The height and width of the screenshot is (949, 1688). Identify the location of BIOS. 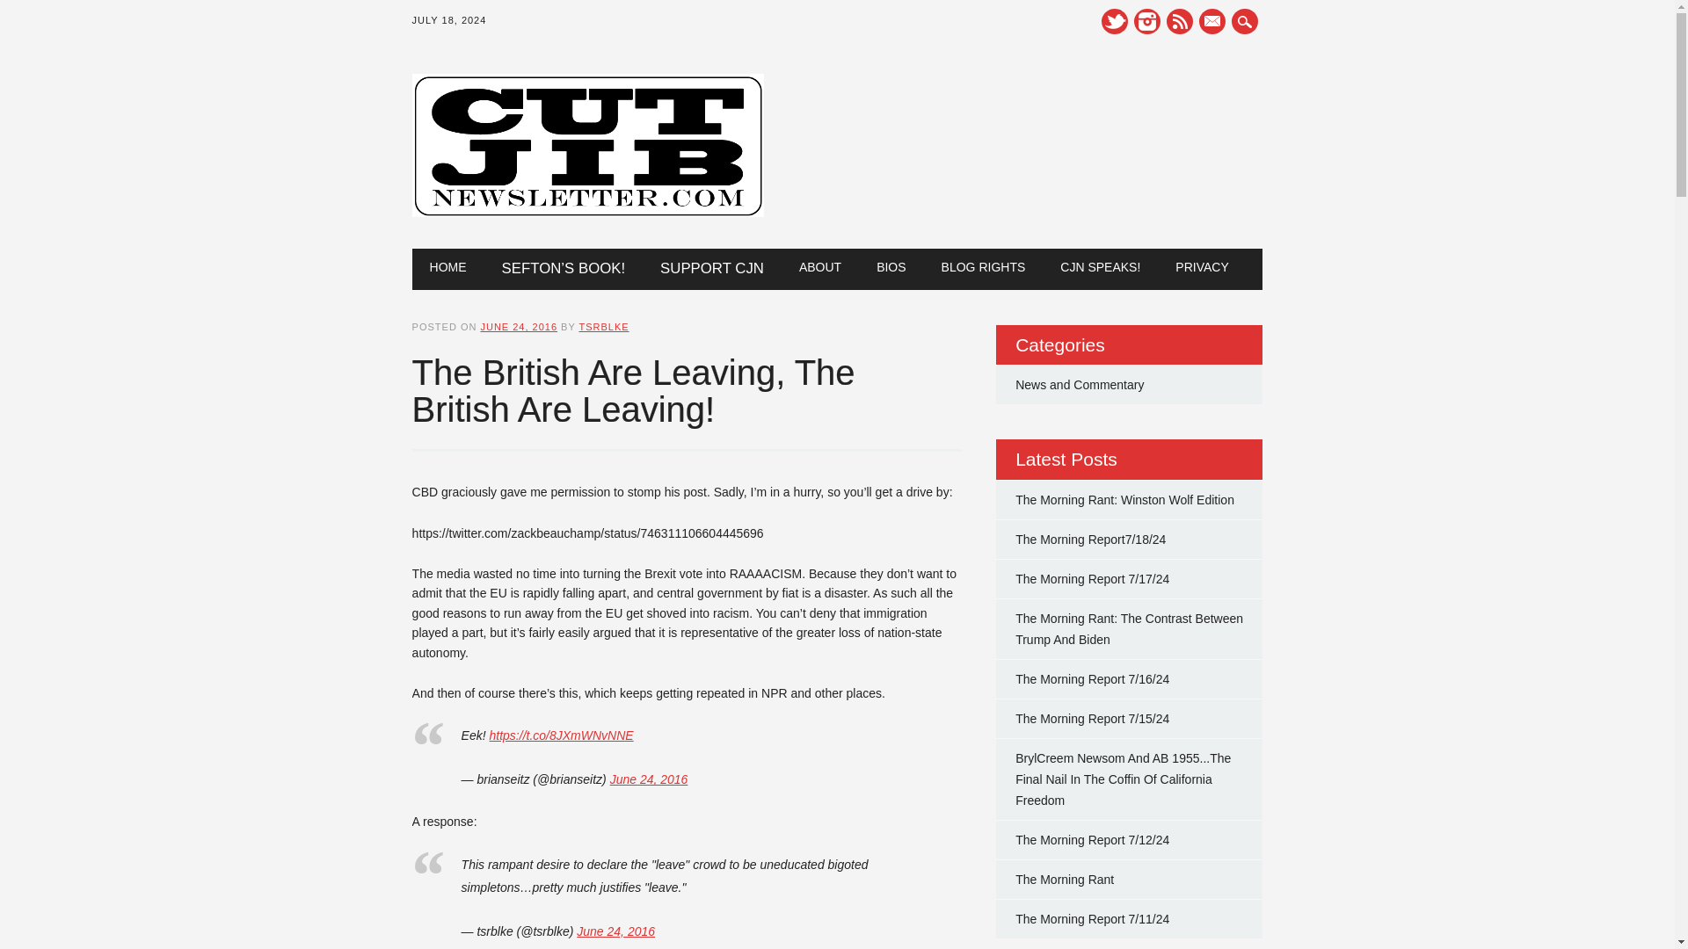
(891, 267).